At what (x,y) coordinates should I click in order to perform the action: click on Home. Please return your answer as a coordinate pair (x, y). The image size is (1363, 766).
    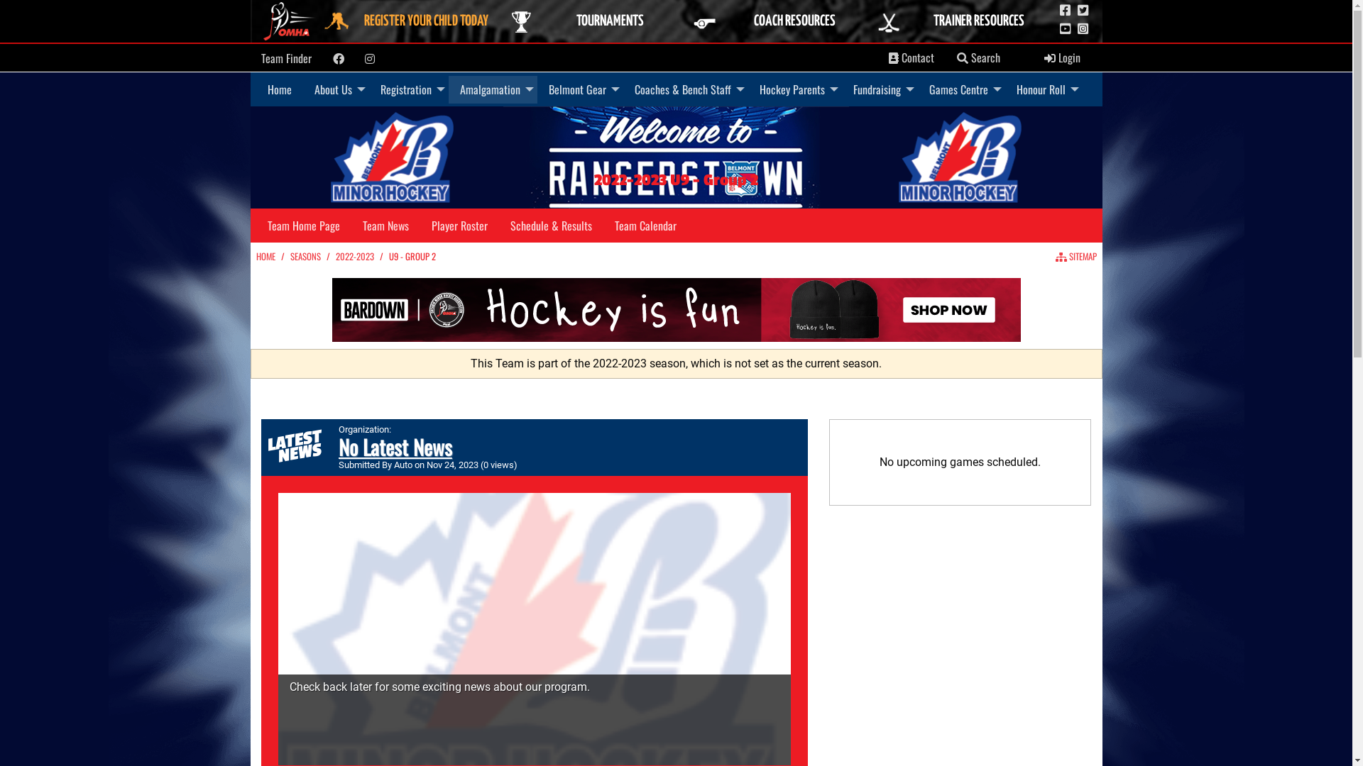
    Looking at the image, I should click on (279, 89).